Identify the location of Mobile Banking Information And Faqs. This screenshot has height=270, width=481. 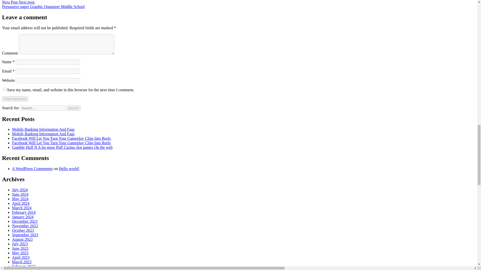
(43, 129).